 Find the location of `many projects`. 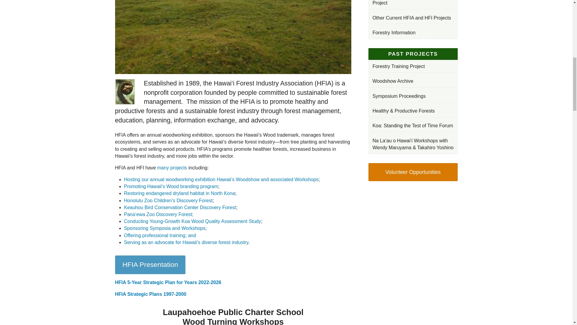

many projects is located at coordinates (172, 167).